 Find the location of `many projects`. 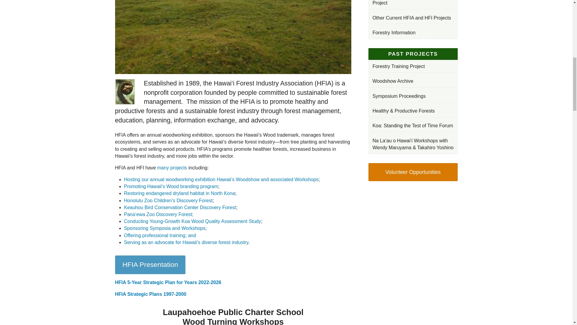

many projects is located at coordinates (172, 167).